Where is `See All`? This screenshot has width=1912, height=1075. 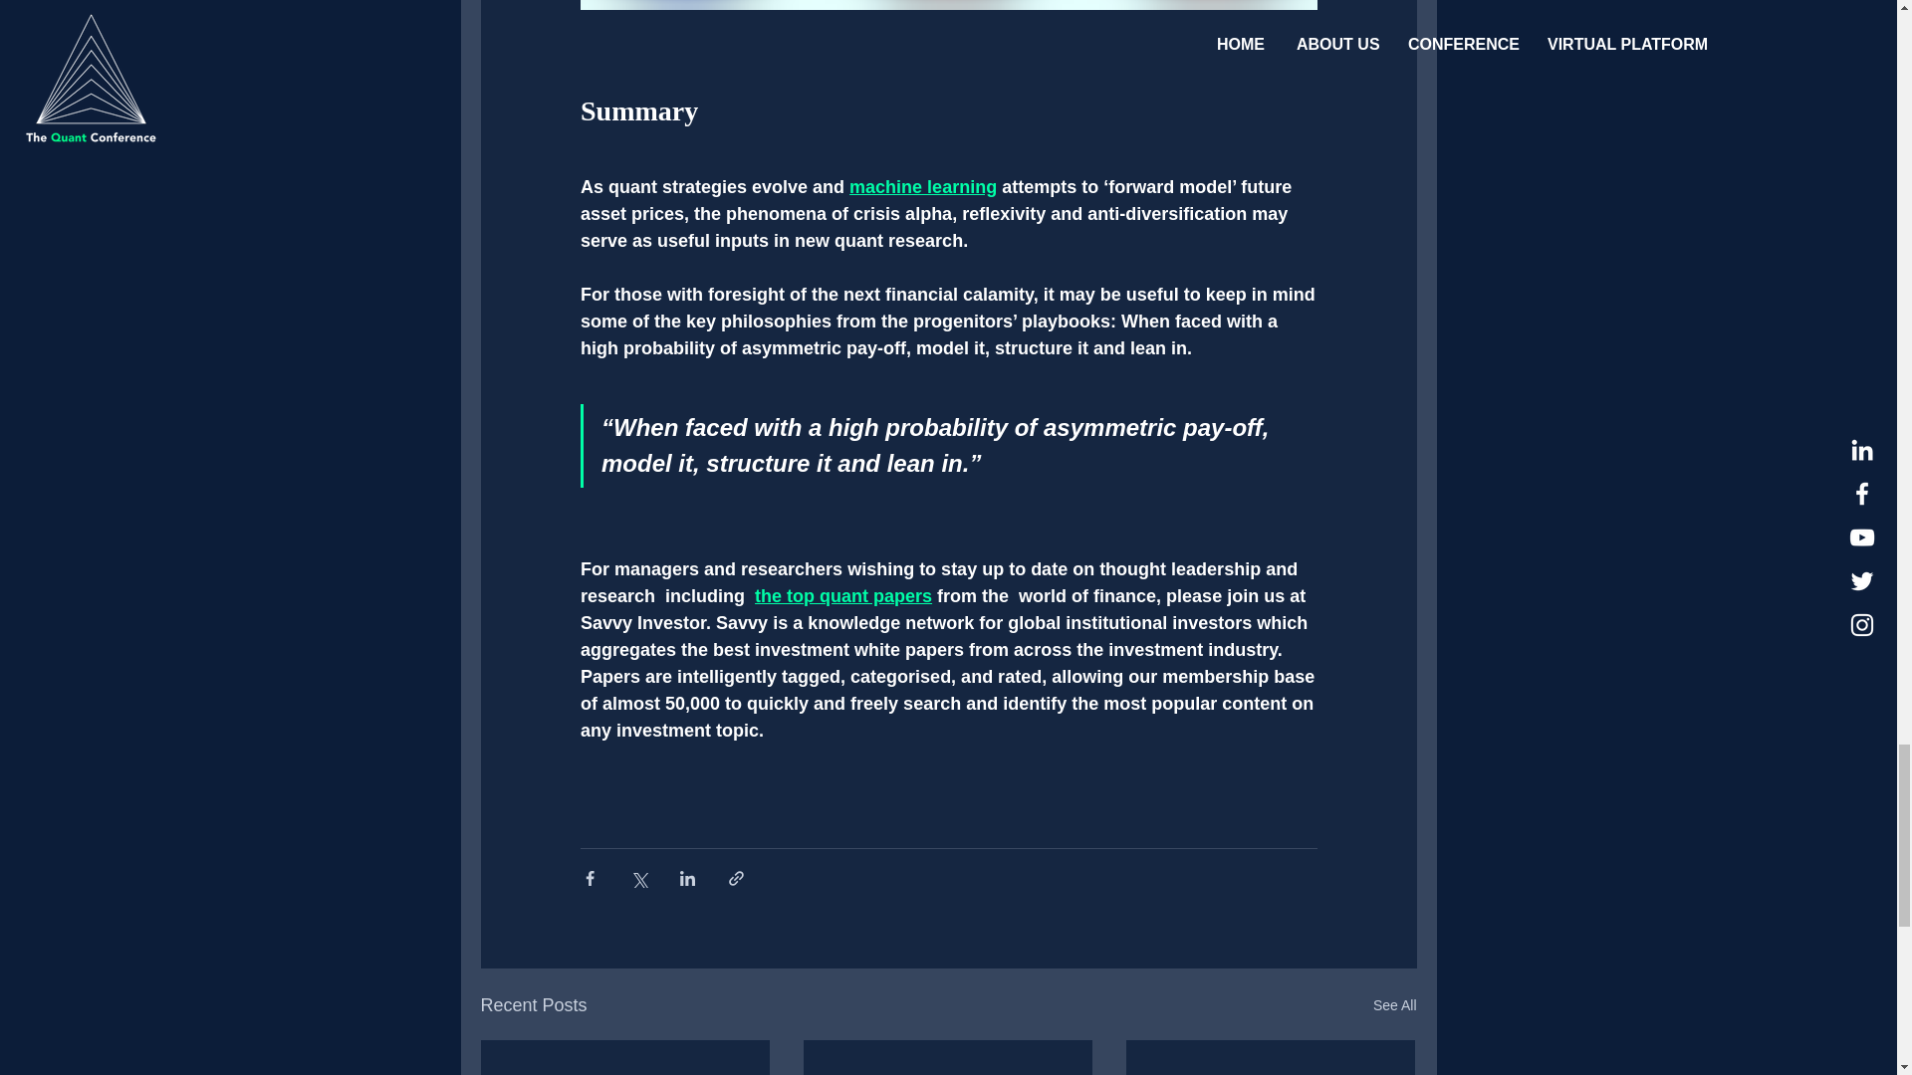
See All is located at coordinates (1394, 1005).